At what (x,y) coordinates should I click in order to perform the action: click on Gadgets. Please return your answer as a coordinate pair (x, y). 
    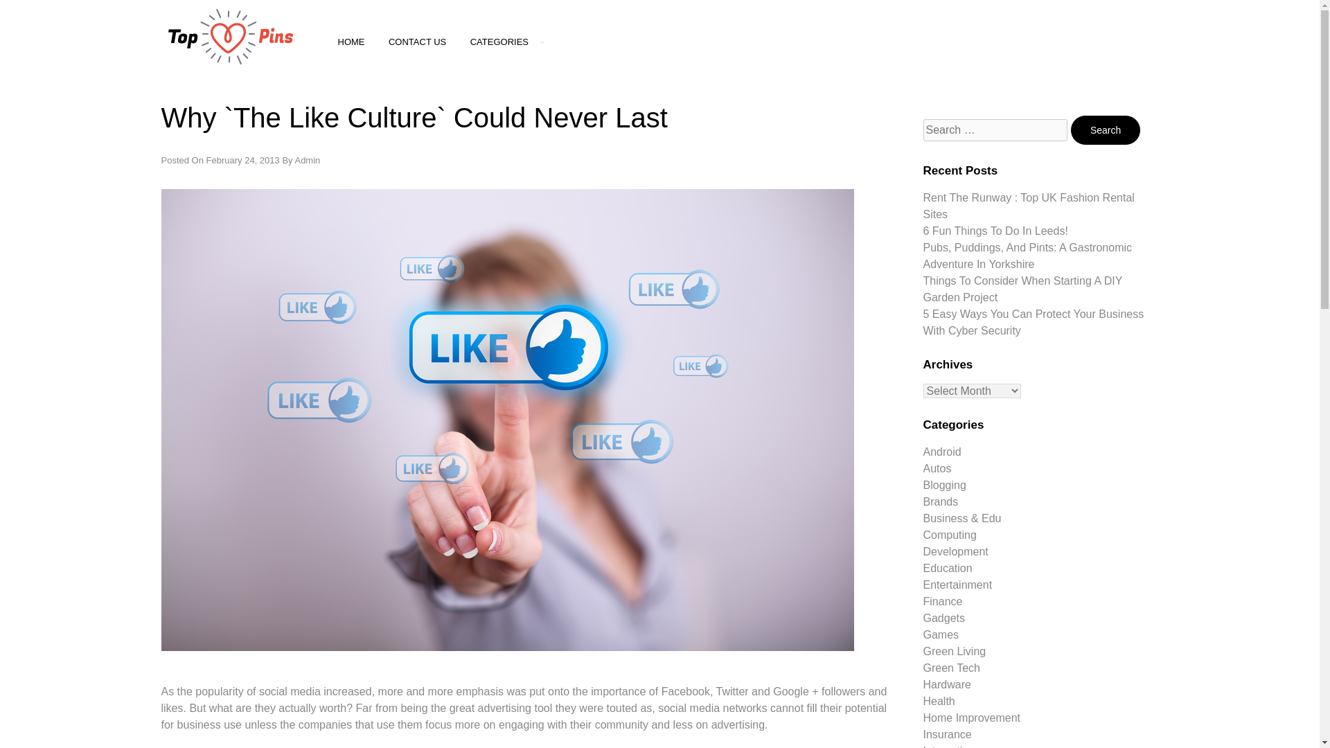
    Looking at the image, I should click on (943, 618).